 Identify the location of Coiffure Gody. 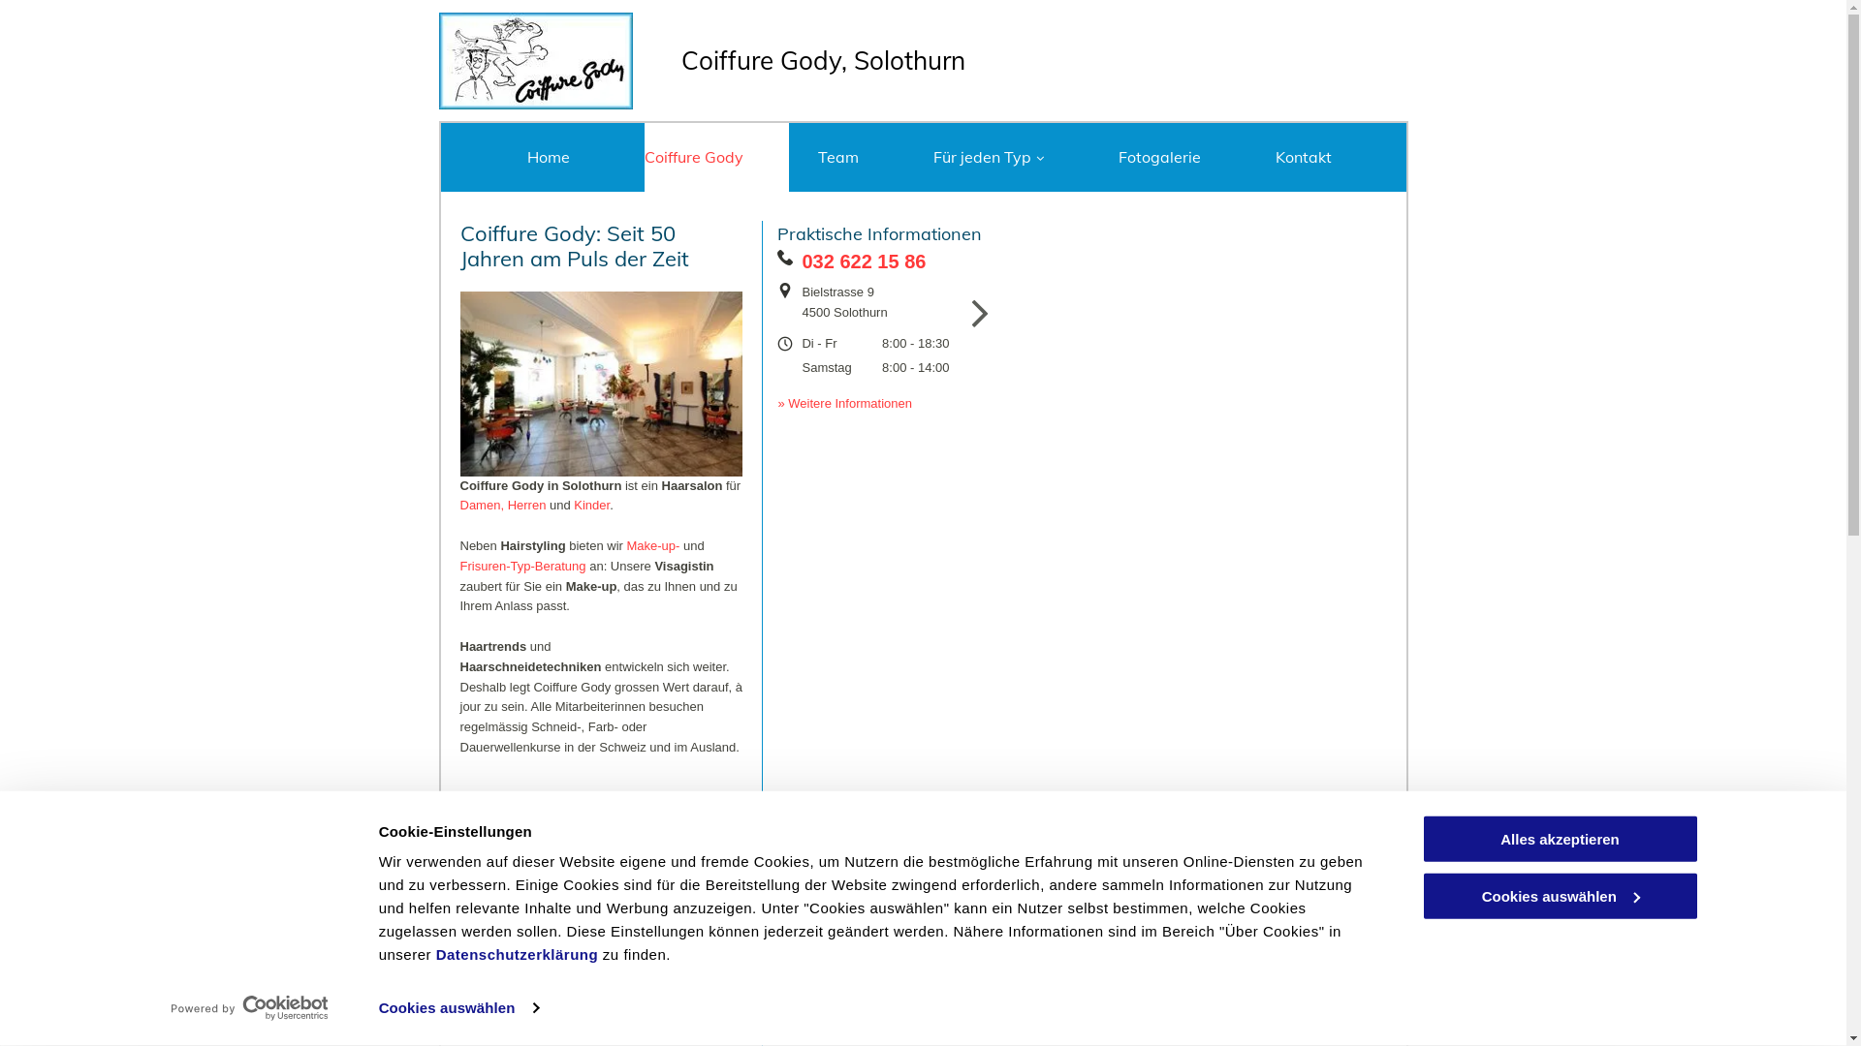
(715, 157).